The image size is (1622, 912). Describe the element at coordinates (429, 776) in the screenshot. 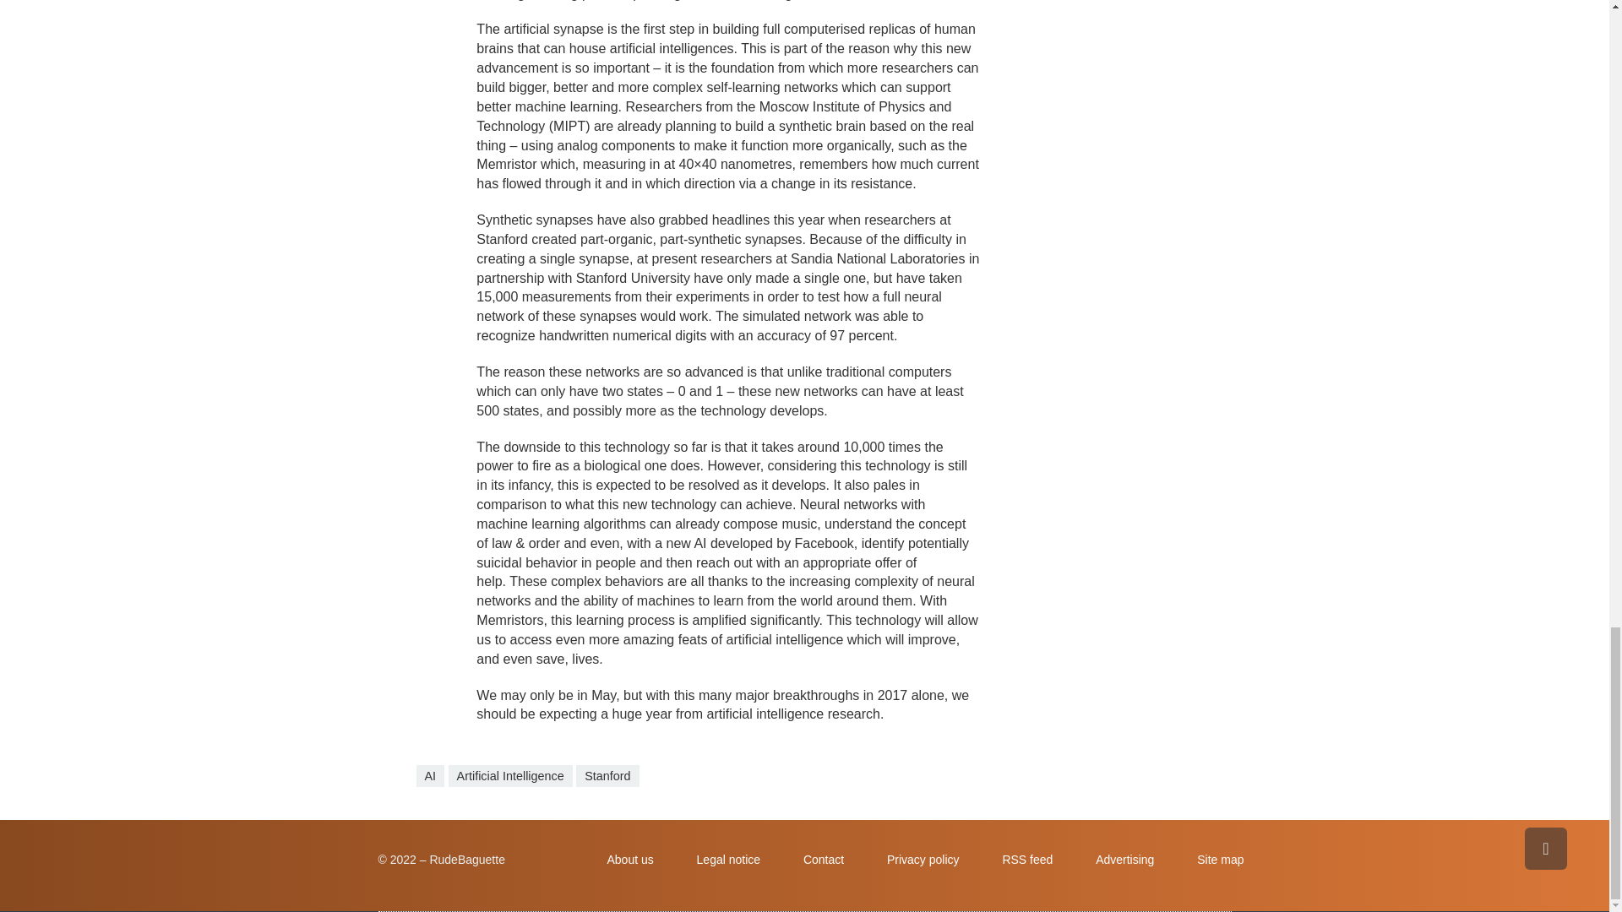

I see `AI` at that location.